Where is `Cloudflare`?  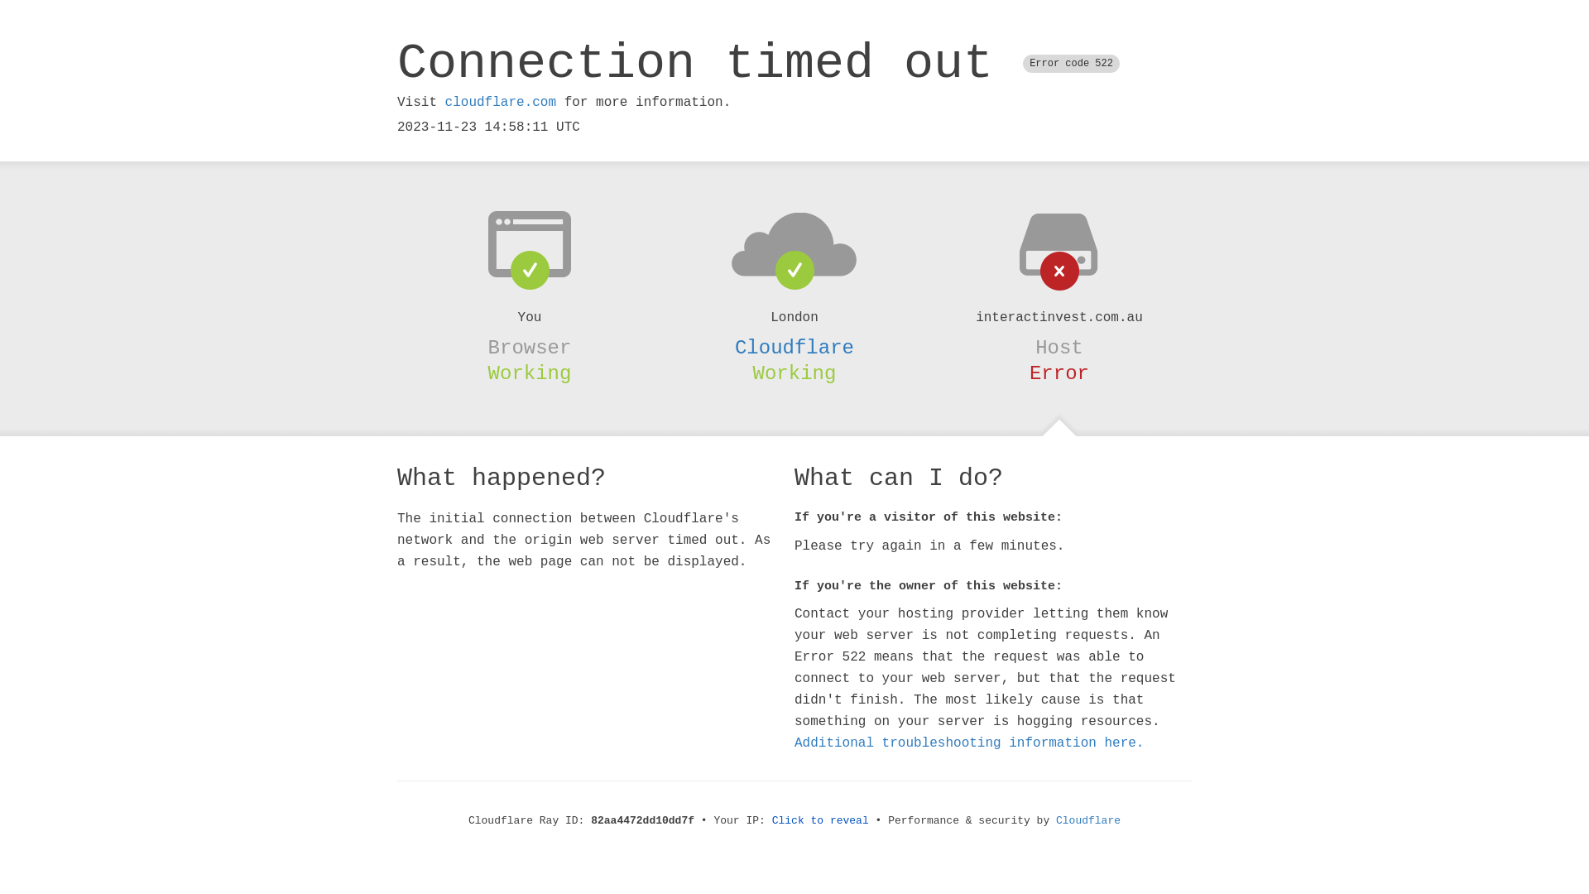 Cloudflare is located at coordinates (1088, 821).